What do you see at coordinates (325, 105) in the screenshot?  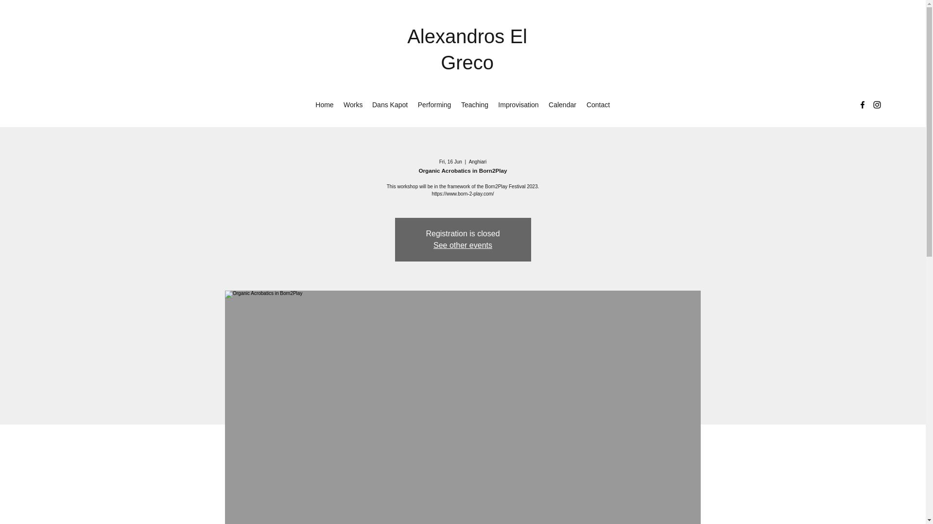 I see `Home` at bounding box center [325, 105].